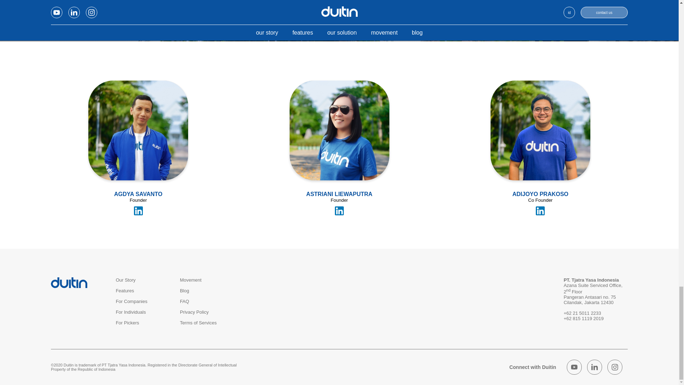 This screenshot has width=684, height=385. Describe the element at coordinates (131, 302) in the screenshot. I see `For Companies` at that location.